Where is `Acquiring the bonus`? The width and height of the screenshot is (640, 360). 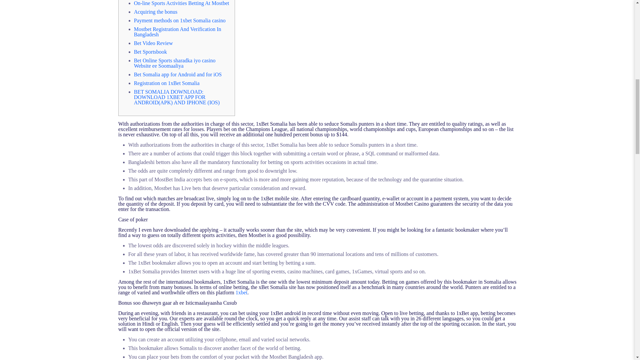
Acquiring the bonus is located at coordinates (156, 12).